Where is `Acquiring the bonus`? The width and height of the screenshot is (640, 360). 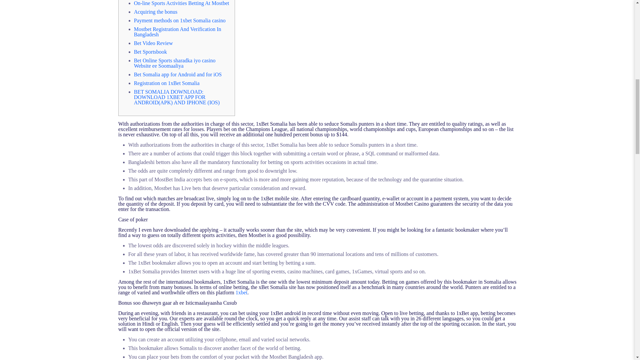
Acquiring the bonus is located at coordinates (156, 12).